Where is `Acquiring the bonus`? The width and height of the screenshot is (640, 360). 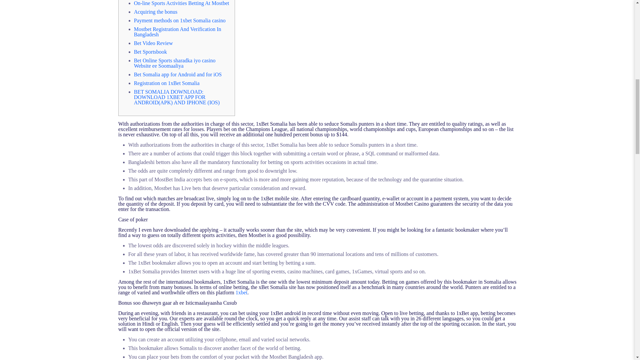
Acquiring the bonus is located at coordinates (156, 12).